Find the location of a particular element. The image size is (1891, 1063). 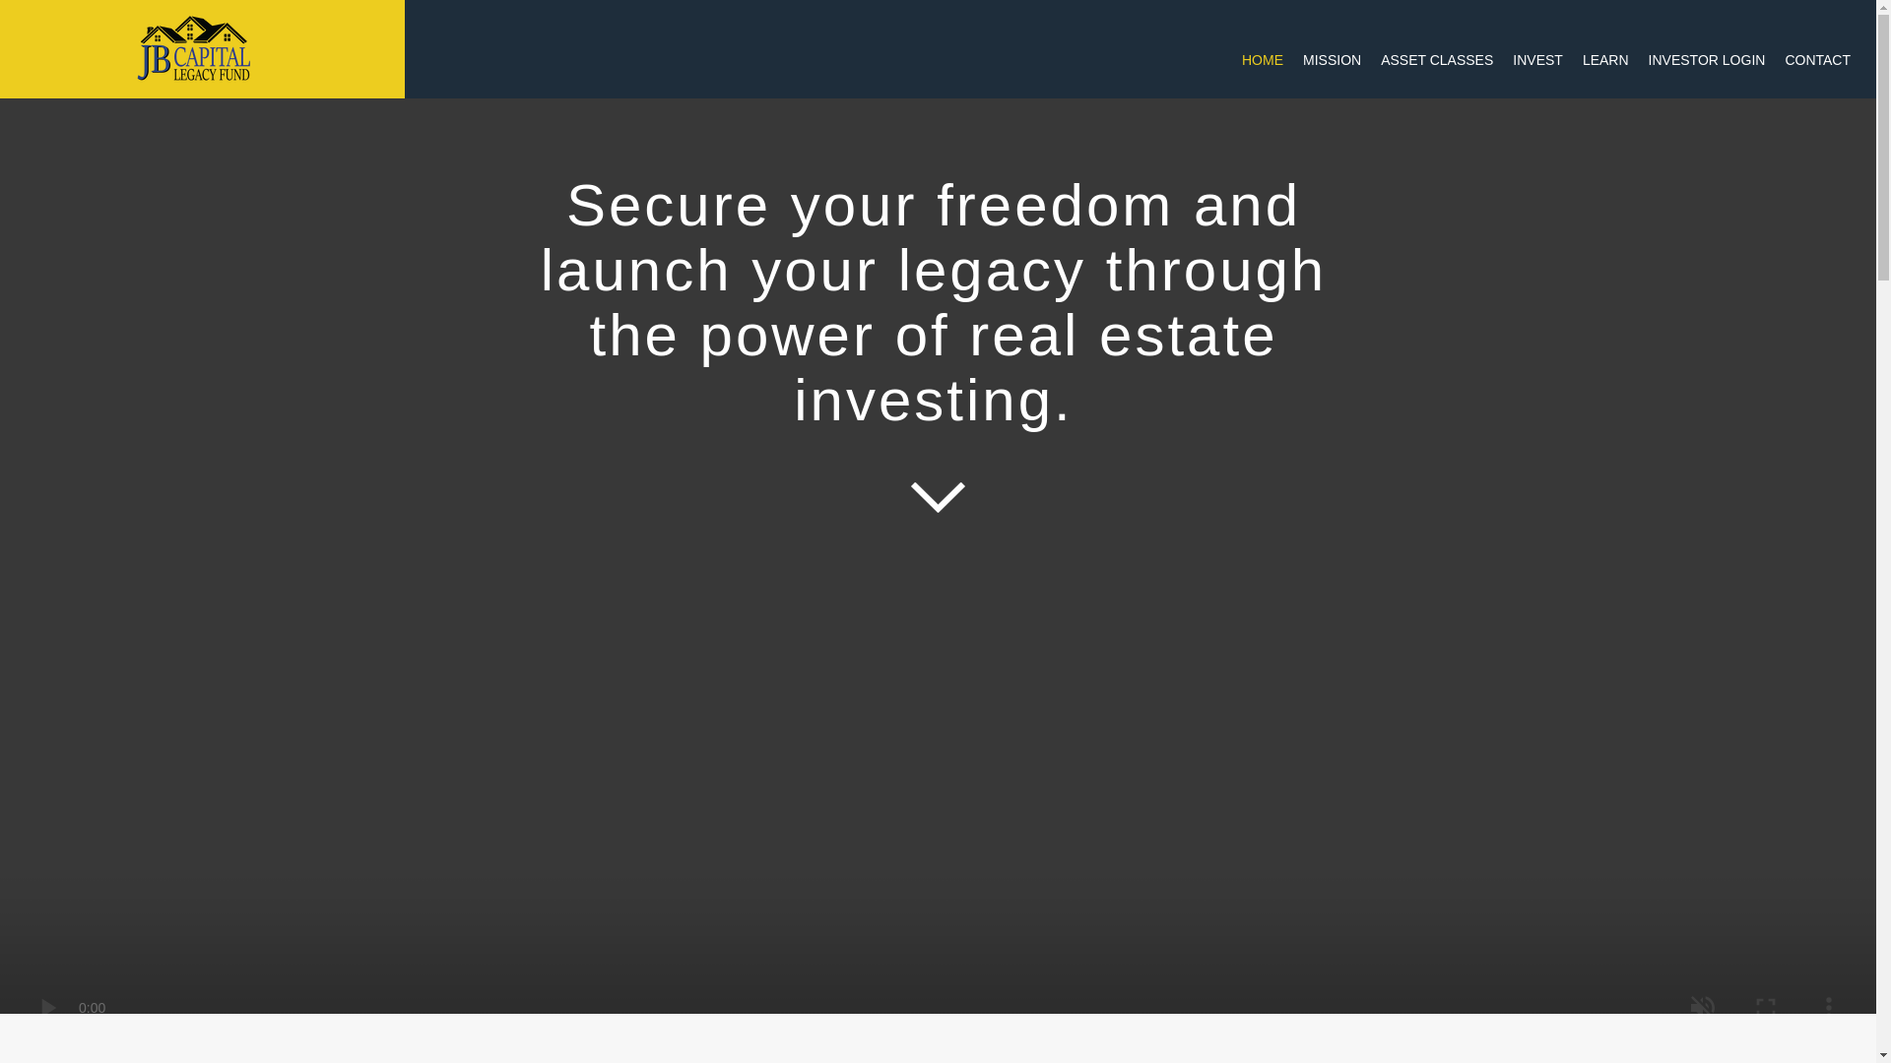

INVEST is located at coordinates (1538, 59).